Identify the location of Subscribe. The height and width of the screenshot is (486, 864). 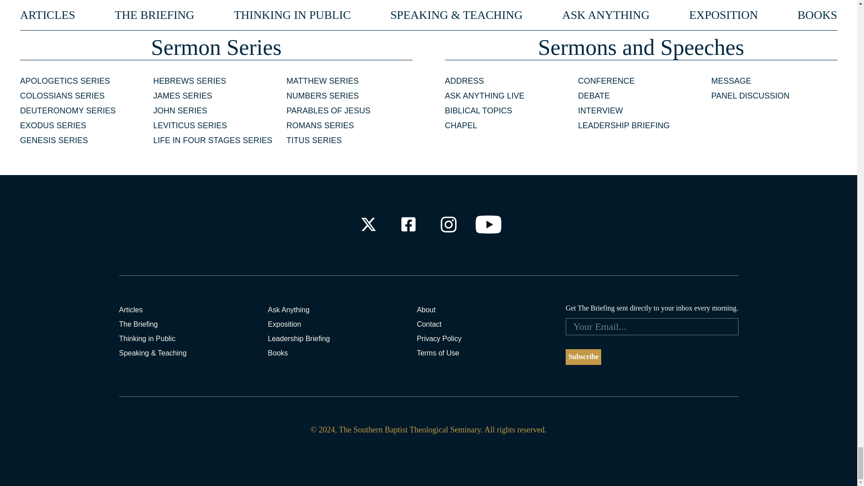
(583, 357).